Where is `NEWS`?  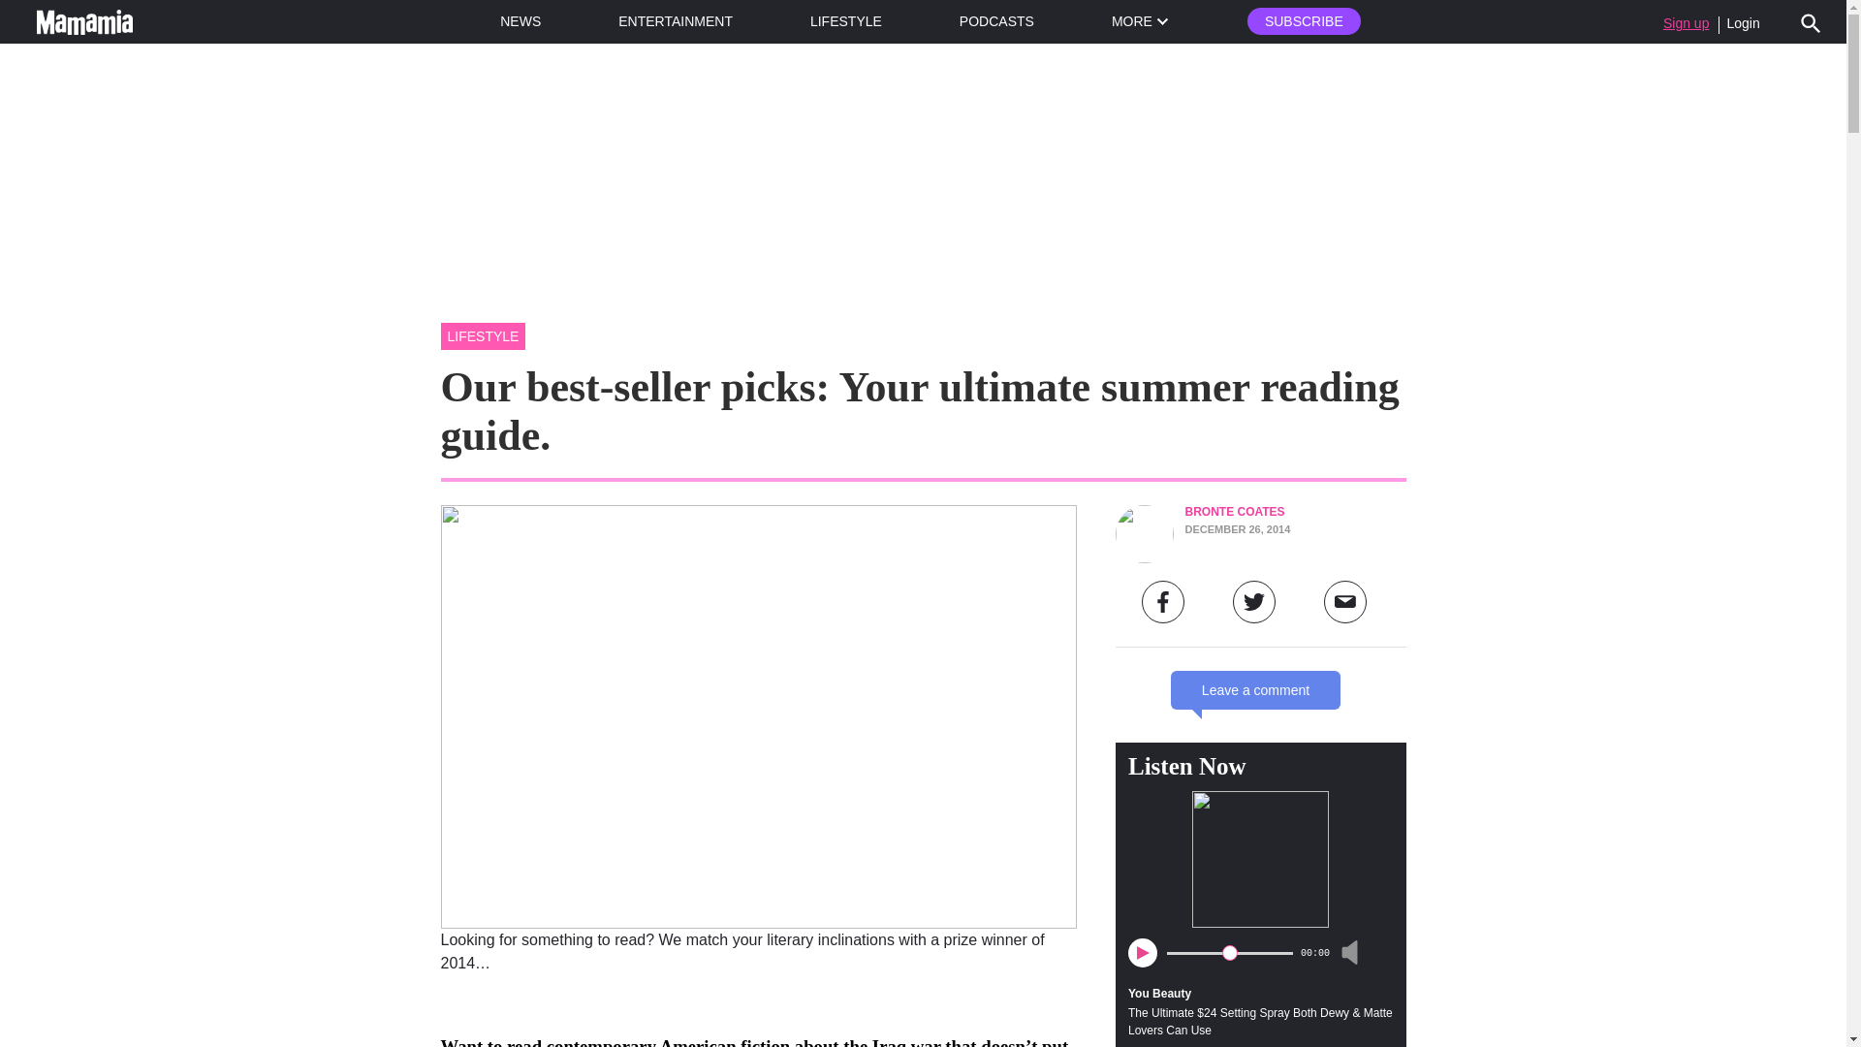
NEWS is located at coordinates (520, 21).